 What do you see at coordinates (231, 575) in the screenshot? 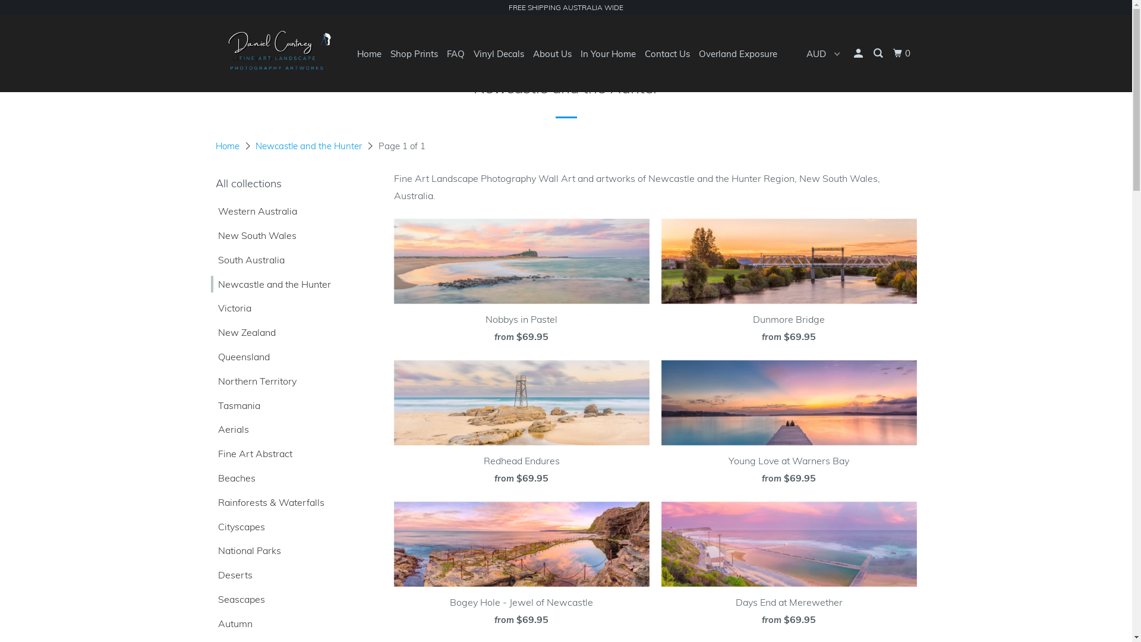
I see `Deserts` at bounding box center [231, 575].